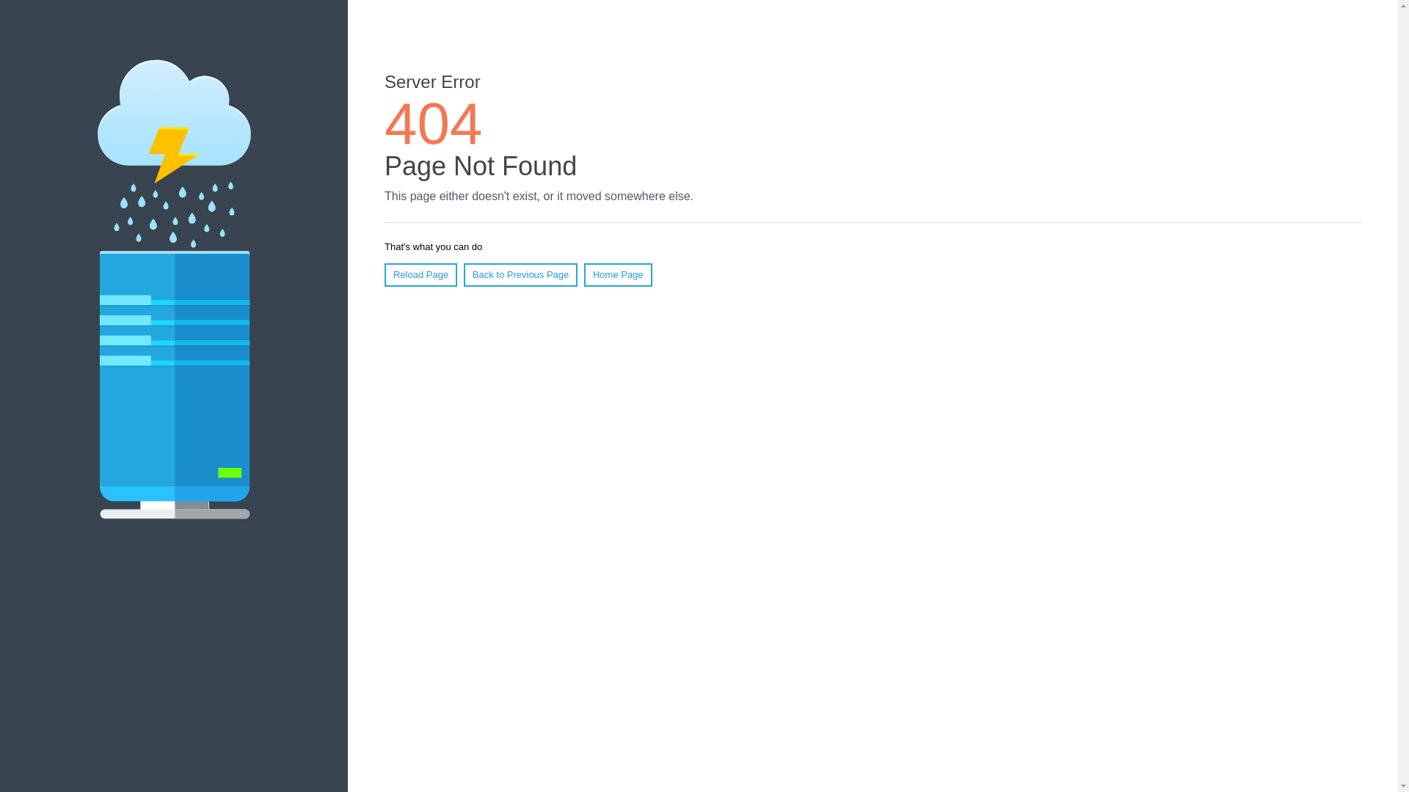 The image size is (1409, 792). I want to click on Reload Page, so click(421, 275).